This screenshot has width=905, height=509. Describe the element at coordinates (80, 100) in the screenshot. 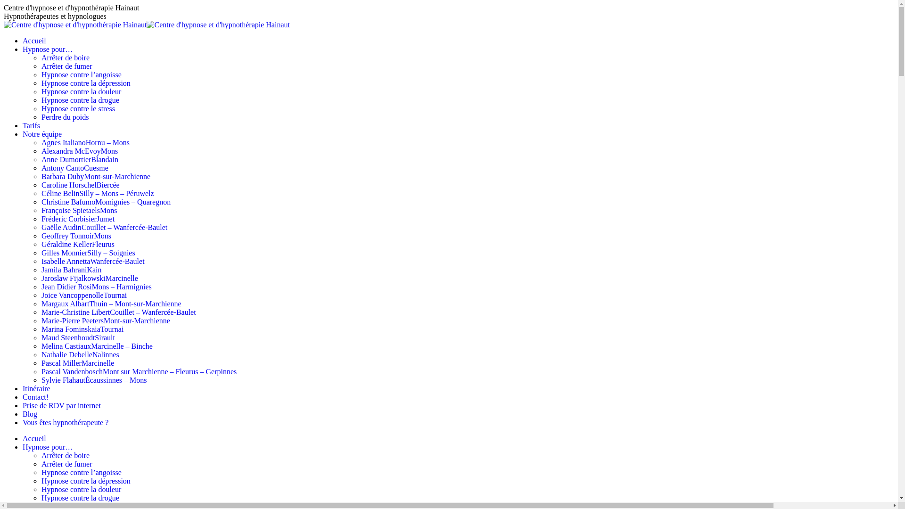

I see `Hypnose contre la drogue` at that location.